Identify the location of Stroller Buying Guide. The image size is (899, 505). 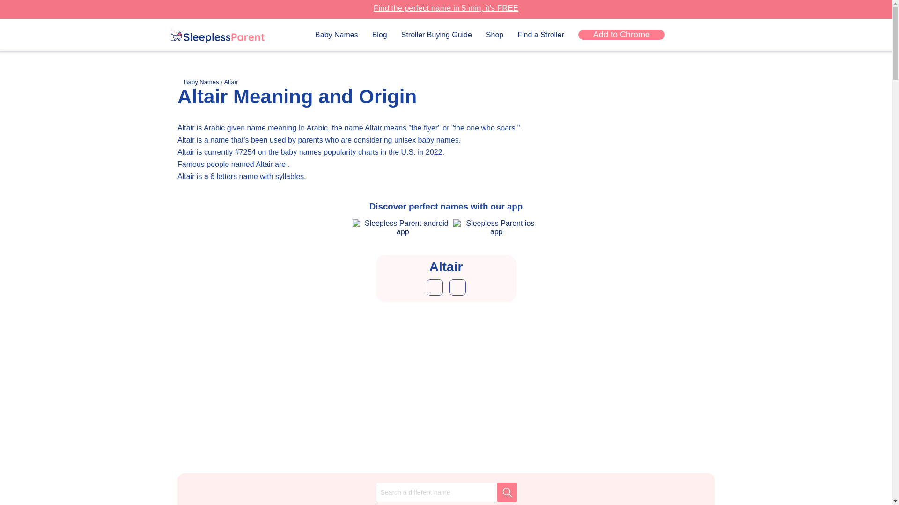
(436, 35).